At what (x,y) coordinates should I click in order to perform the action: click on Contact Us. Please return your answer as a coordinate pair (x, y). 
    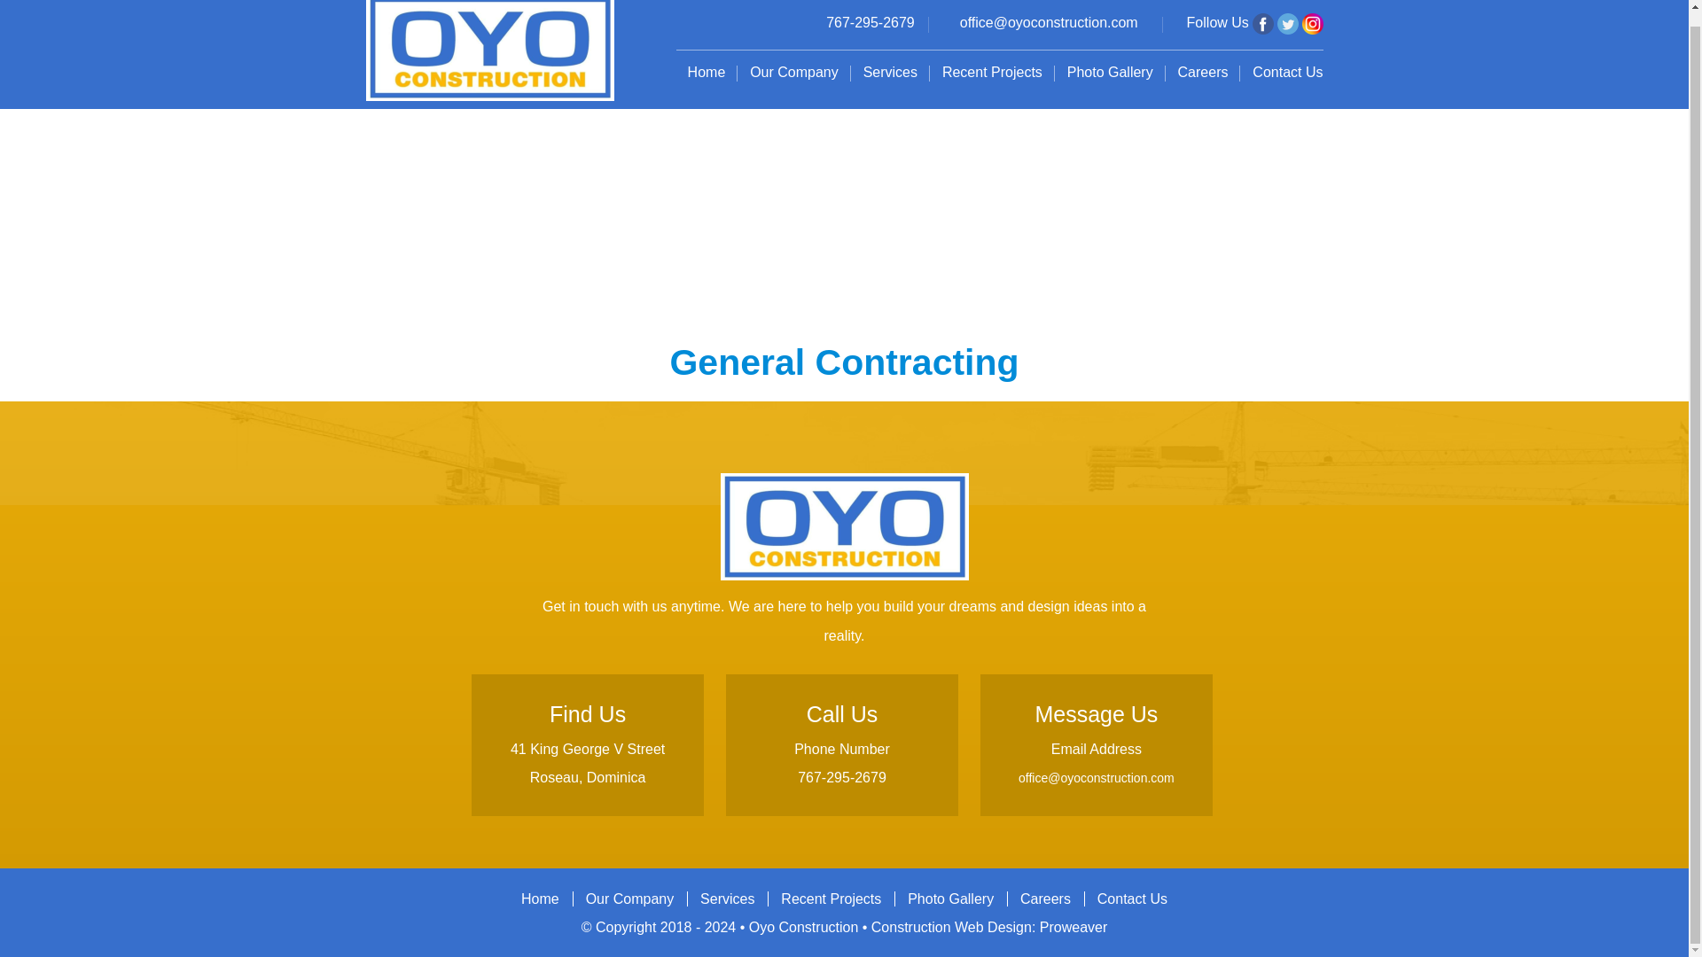
    Looking at the image, I should click on (1132, 888).